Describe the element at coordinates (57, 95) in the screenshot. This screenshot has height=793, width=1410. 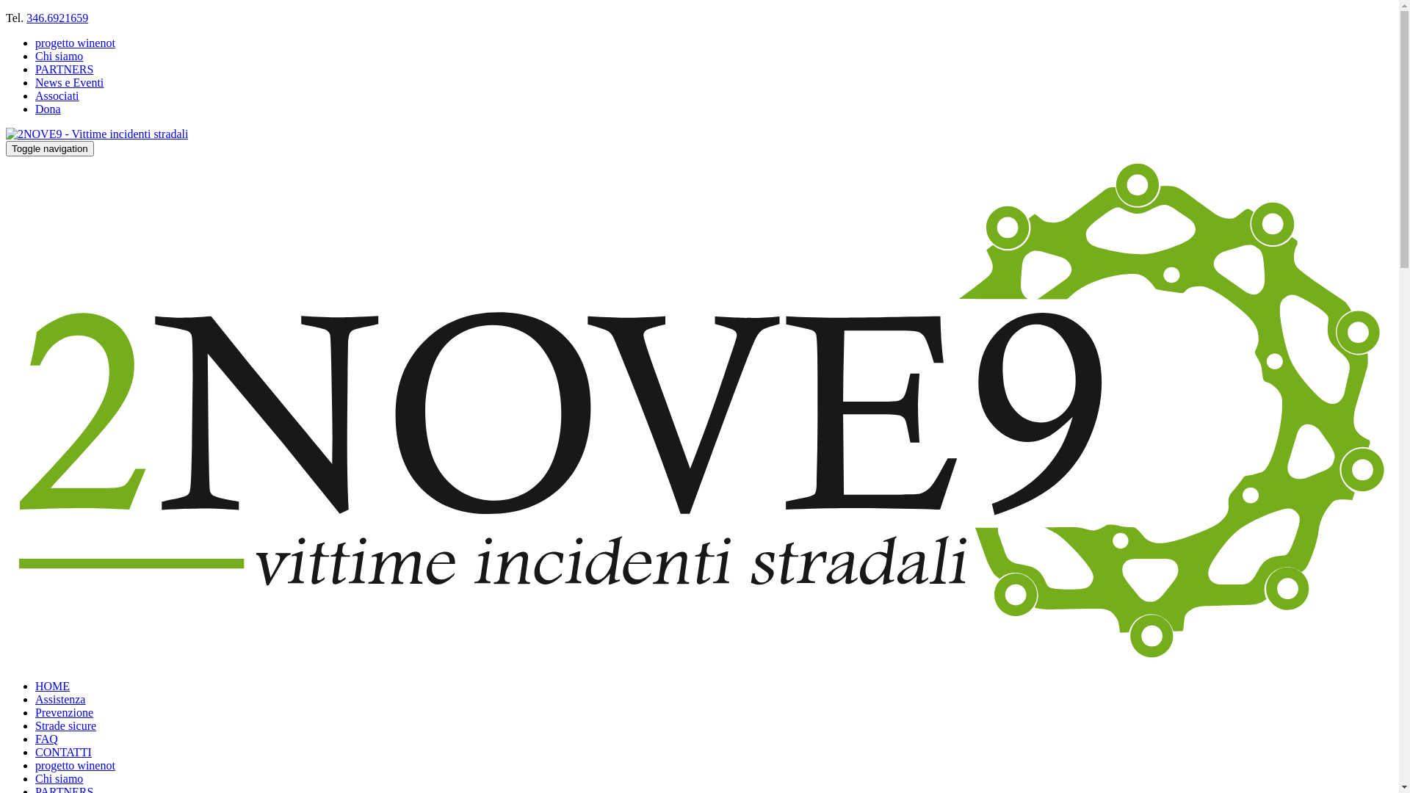
I see `Associati` at that location.